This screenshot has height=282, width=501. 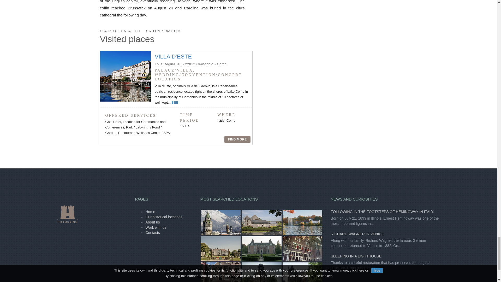 What do you see at coordinates (237, 139) in the screenshot?
I see `FIND MORE` at bounding box center [237, 139].